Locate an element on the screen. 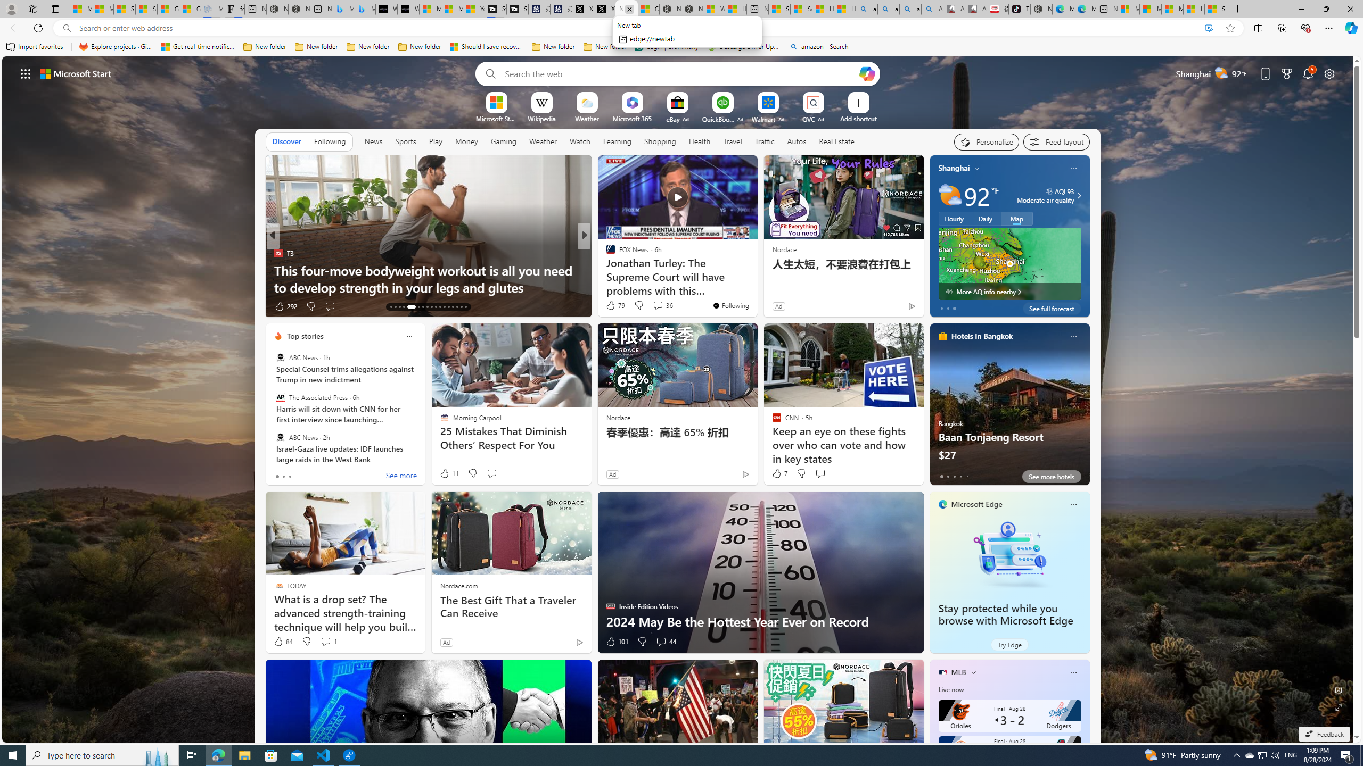 This screenshot has width=1363, height=766. AutomationID: tab-21 is located at coordinates (431, 307).